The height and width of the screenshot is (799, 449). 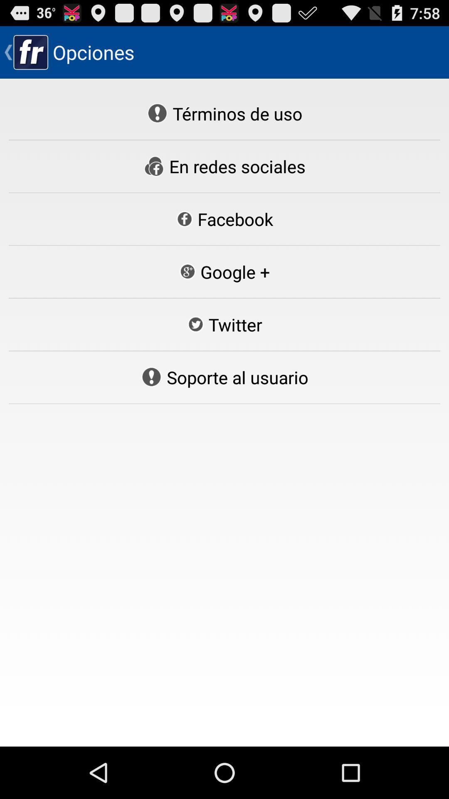 I want to click on turn on the twitter item, so click(x=224, y=325).